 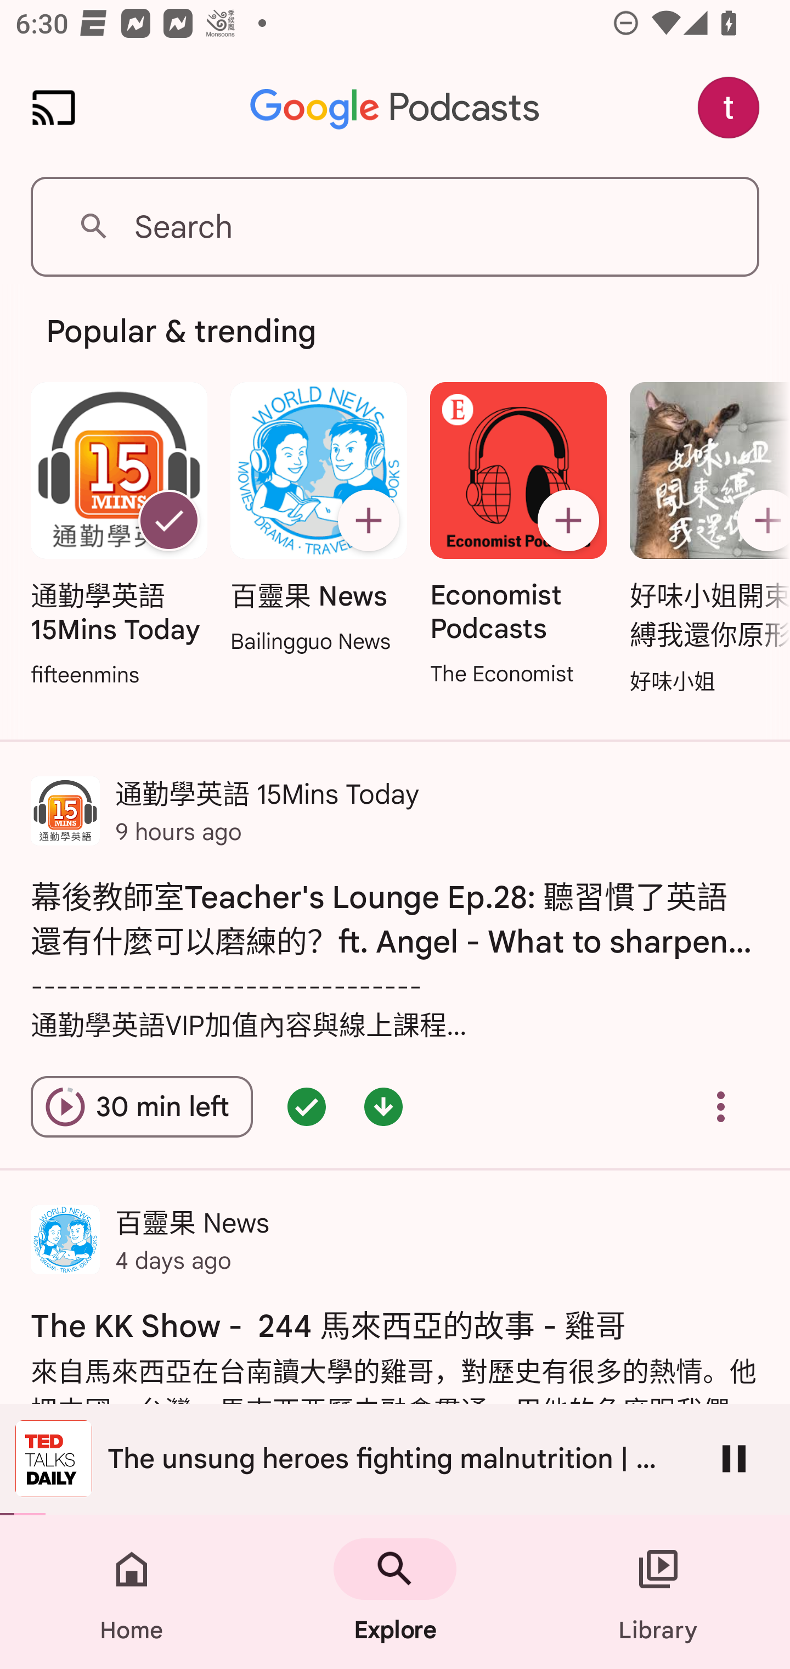 I want to click on Pause, so click(x=734, y=1458).